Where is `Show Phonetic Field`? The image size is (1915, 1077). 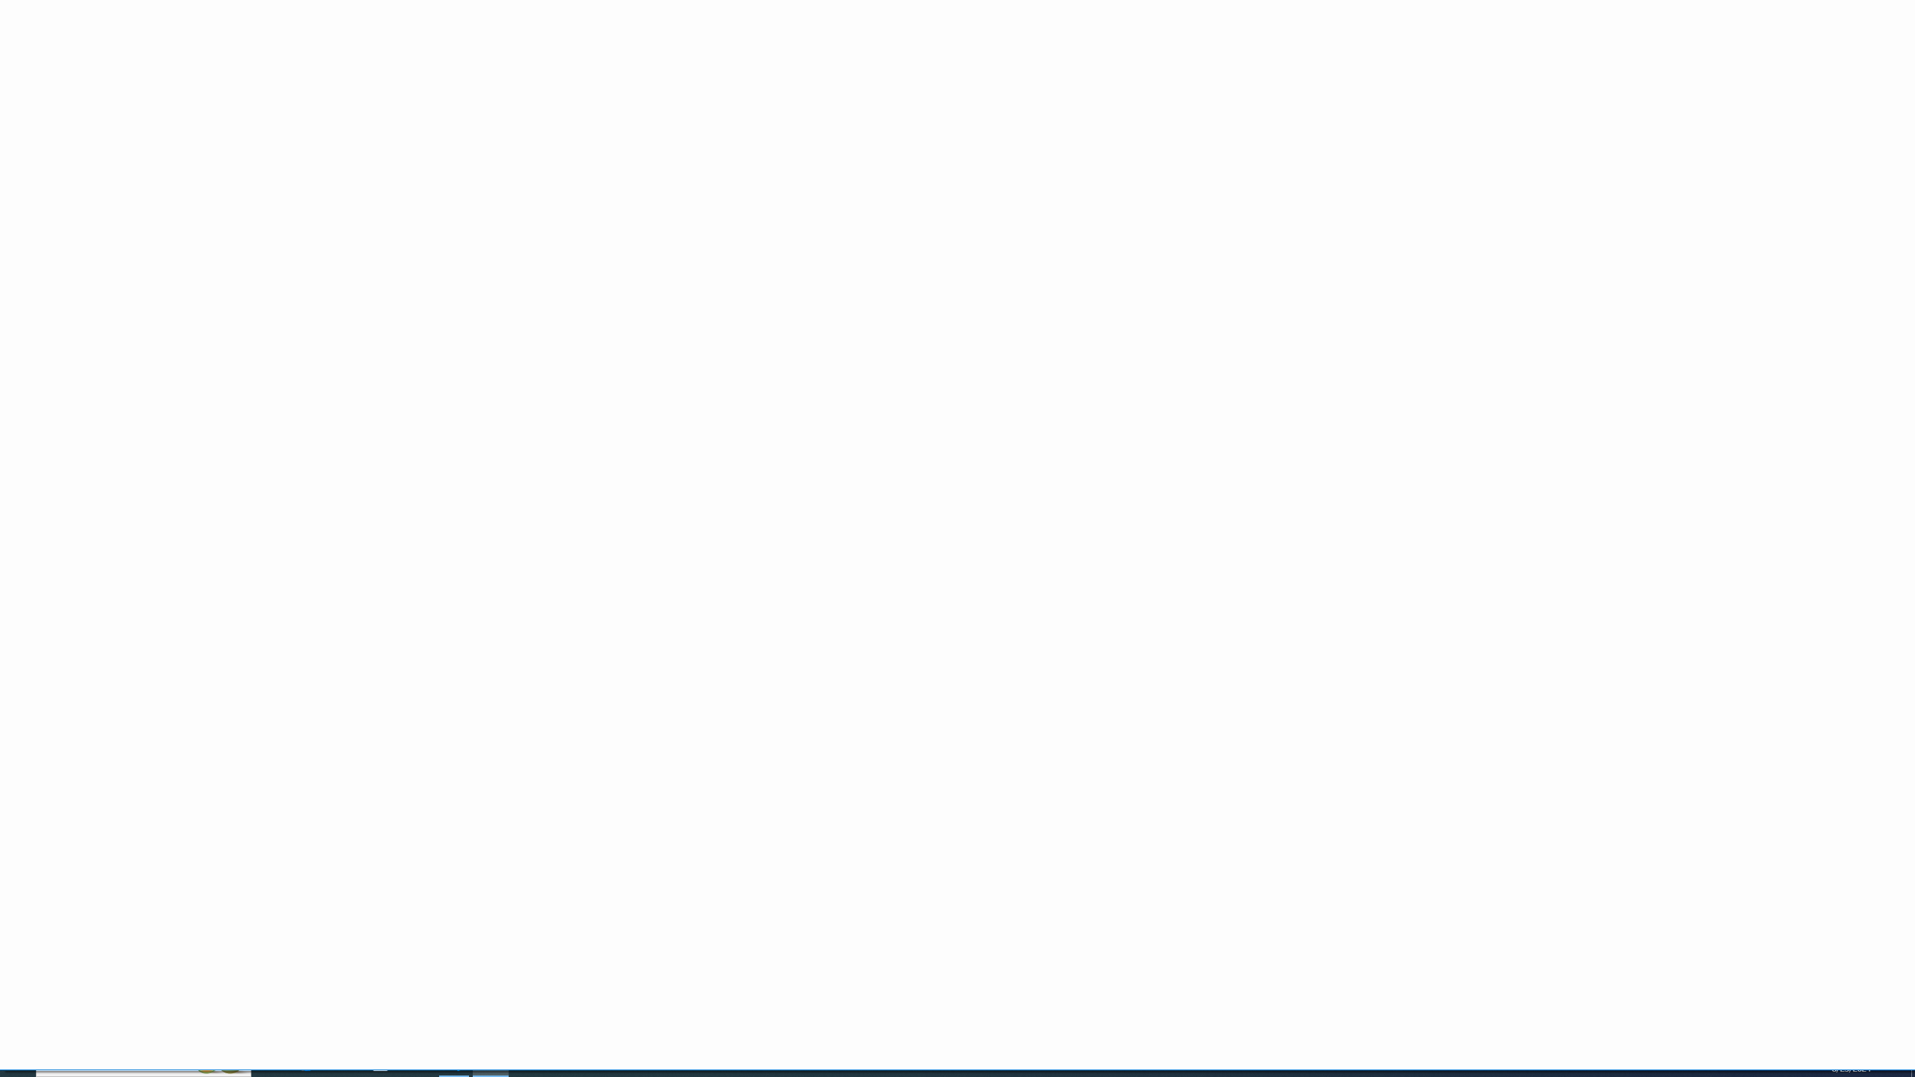
Show Phonetic Field is located at coordinates (311, 90).